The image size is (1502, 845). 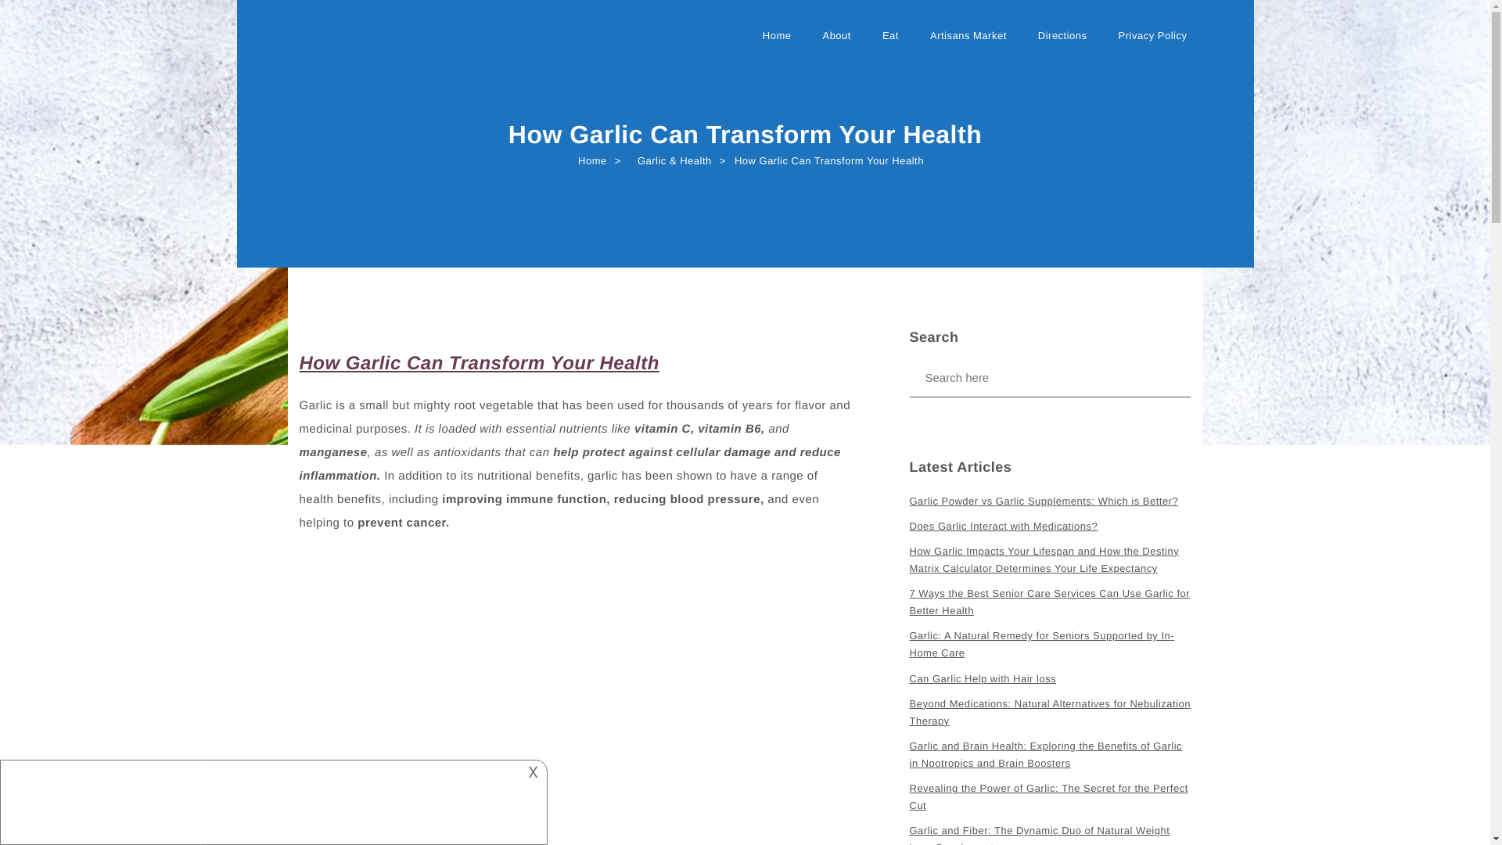 I want to click on Home, so click(x=777, y=42).